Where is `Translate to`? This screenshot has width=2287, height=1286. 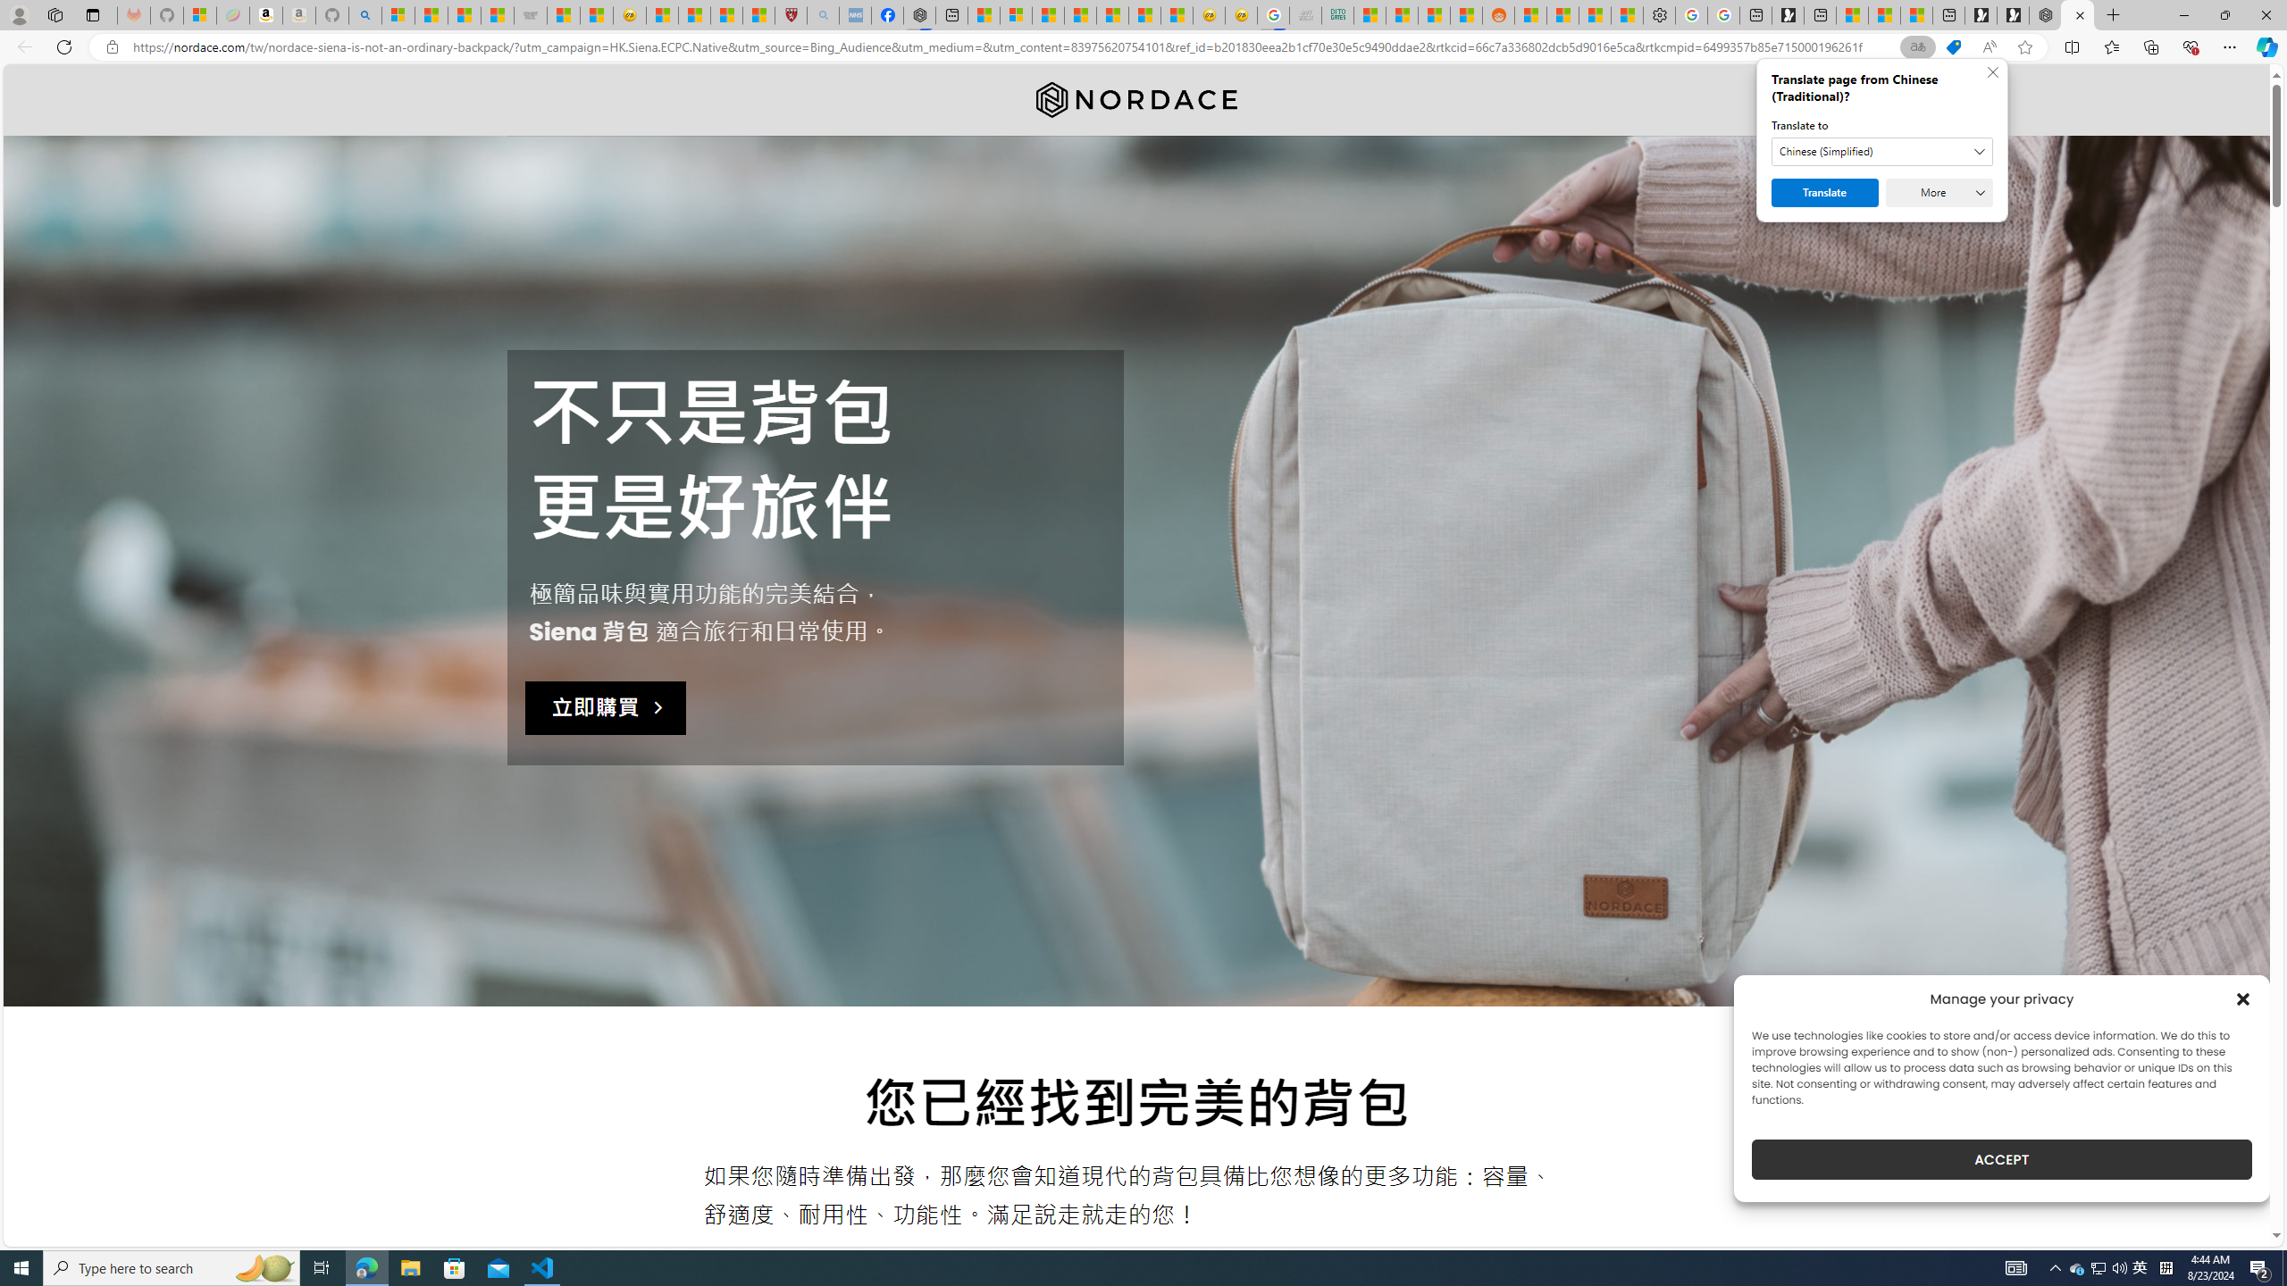 Translate to is located at coordinates (1881, 152).